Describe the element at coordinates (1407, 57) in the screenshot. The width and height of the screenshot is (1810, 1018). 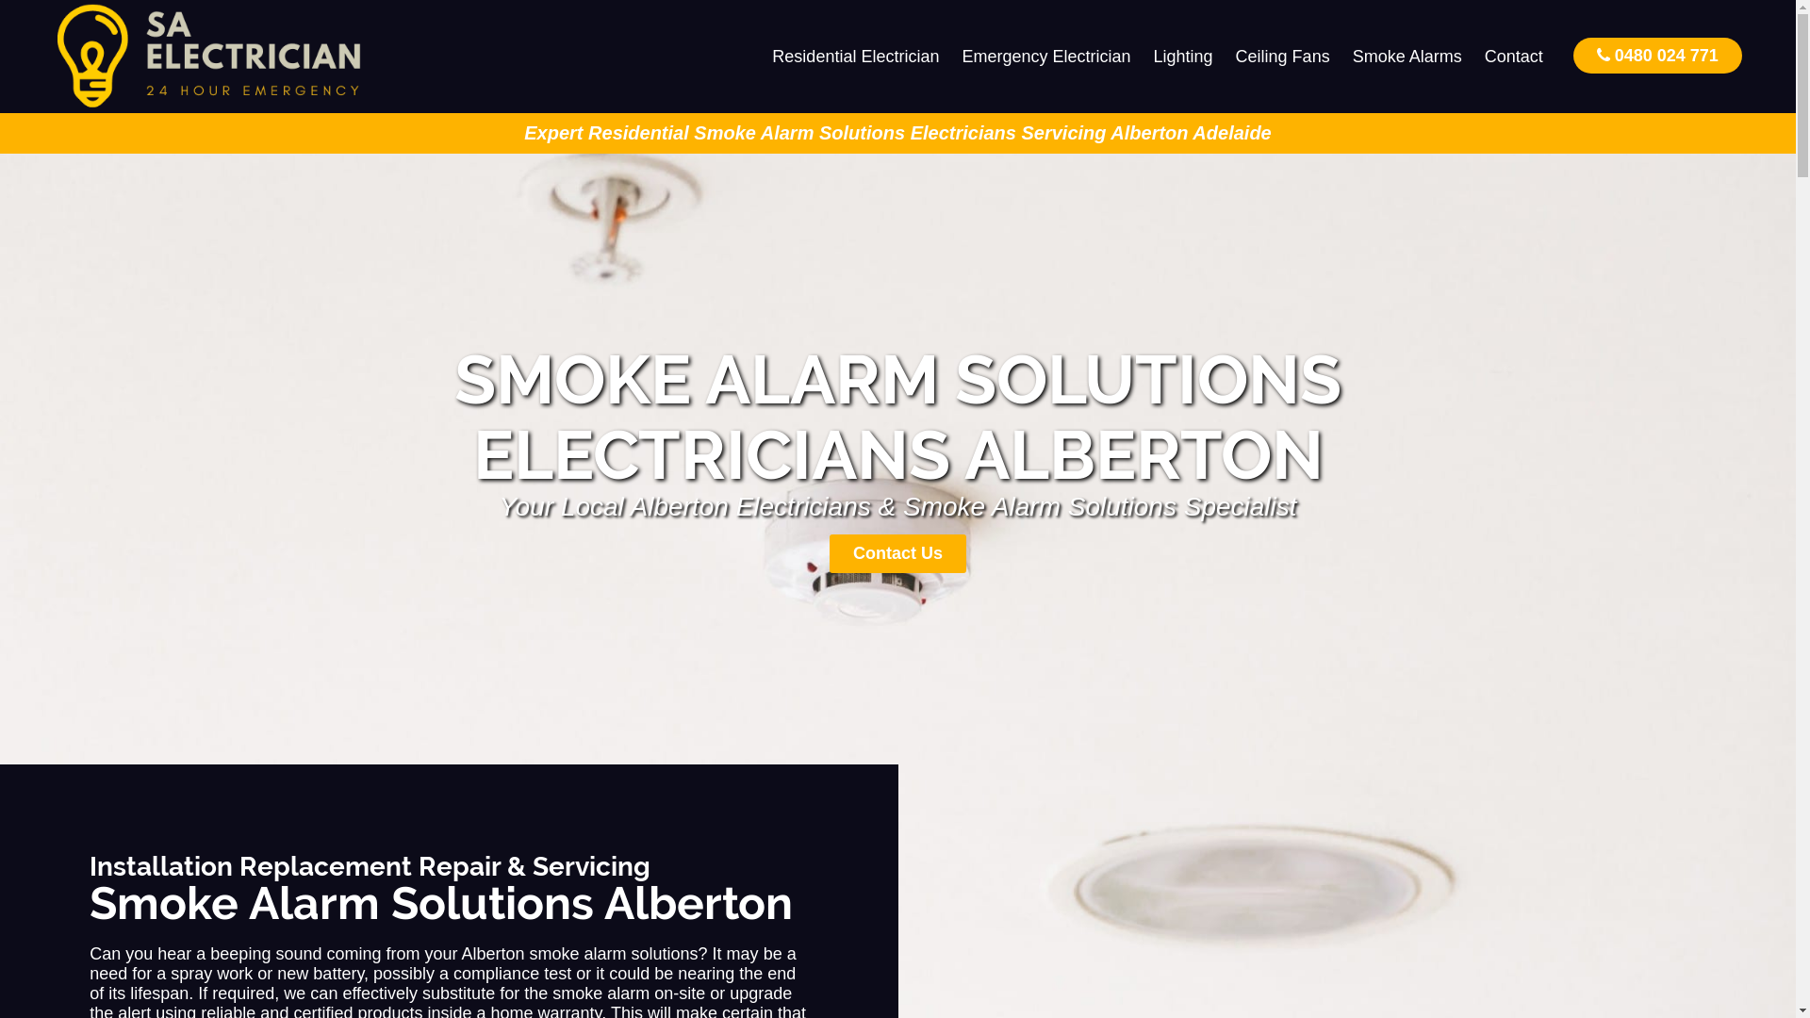
I see `Smoke Alarms` at that location.